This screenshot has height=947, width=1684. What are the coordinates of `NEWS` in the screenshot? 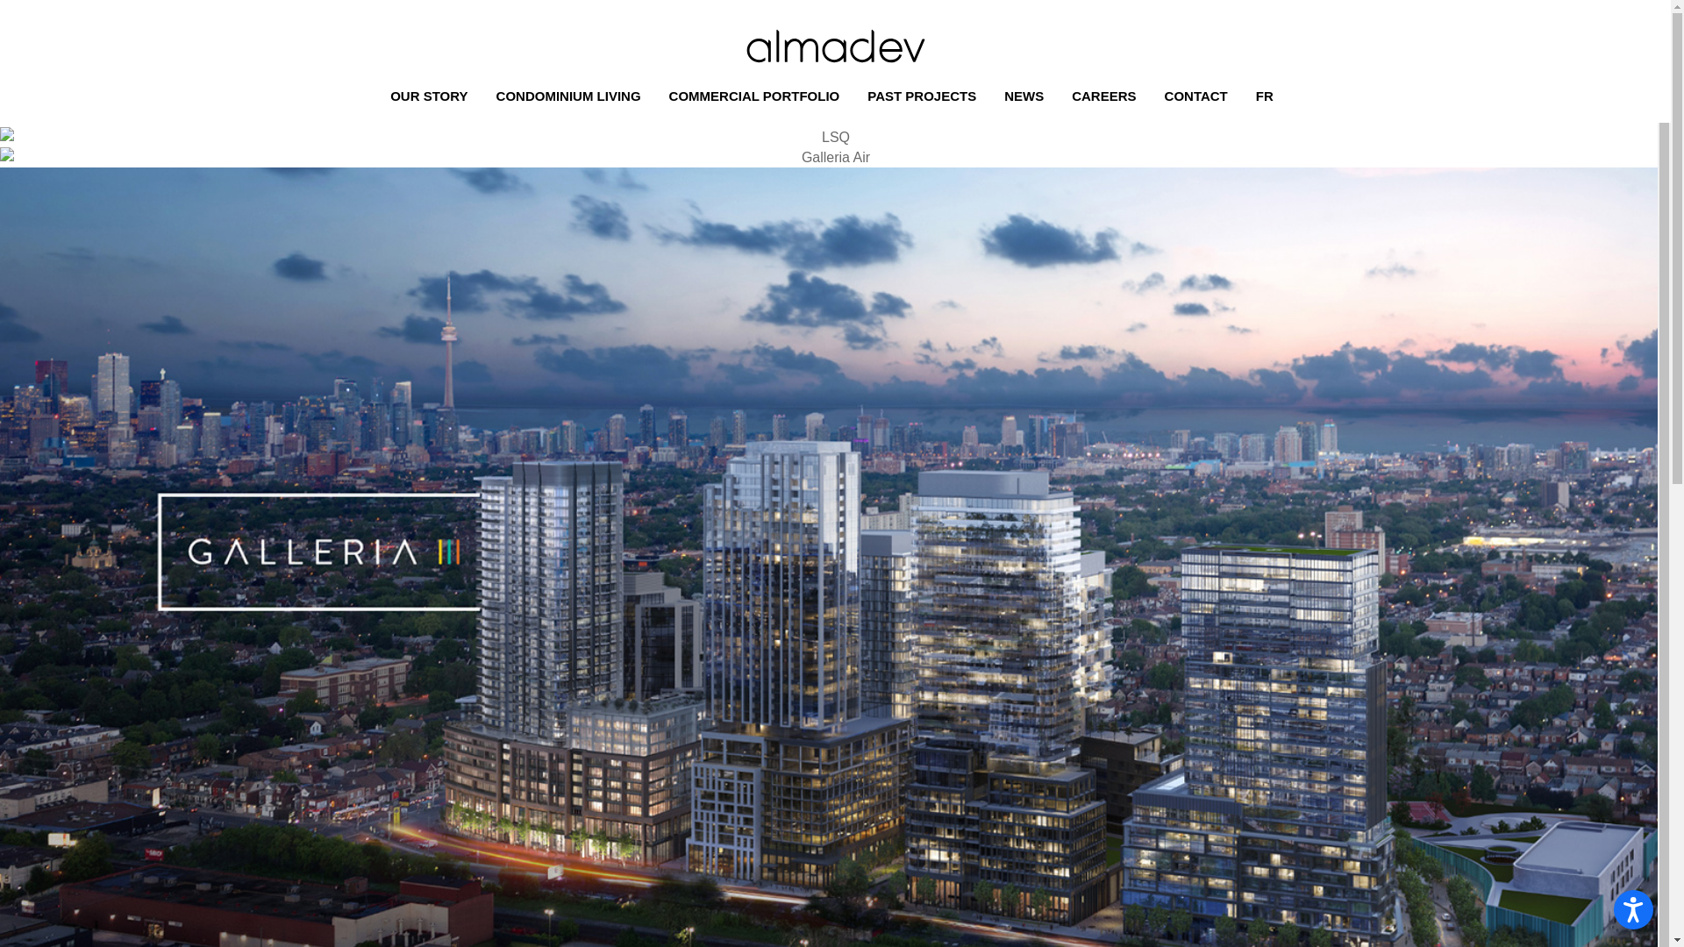 It's located at (1028, 96).